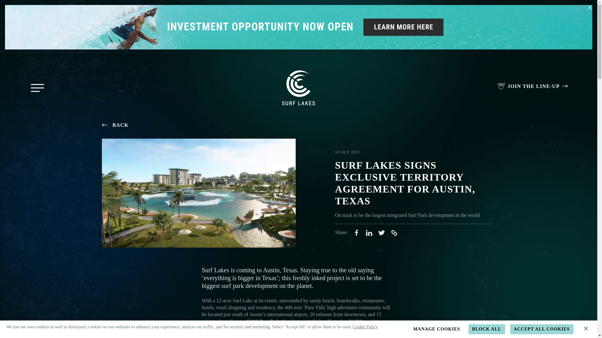 This screenshot has height=338, width=602. I want to click on ACCEPT ALL COOKIES, so click(542, 329).